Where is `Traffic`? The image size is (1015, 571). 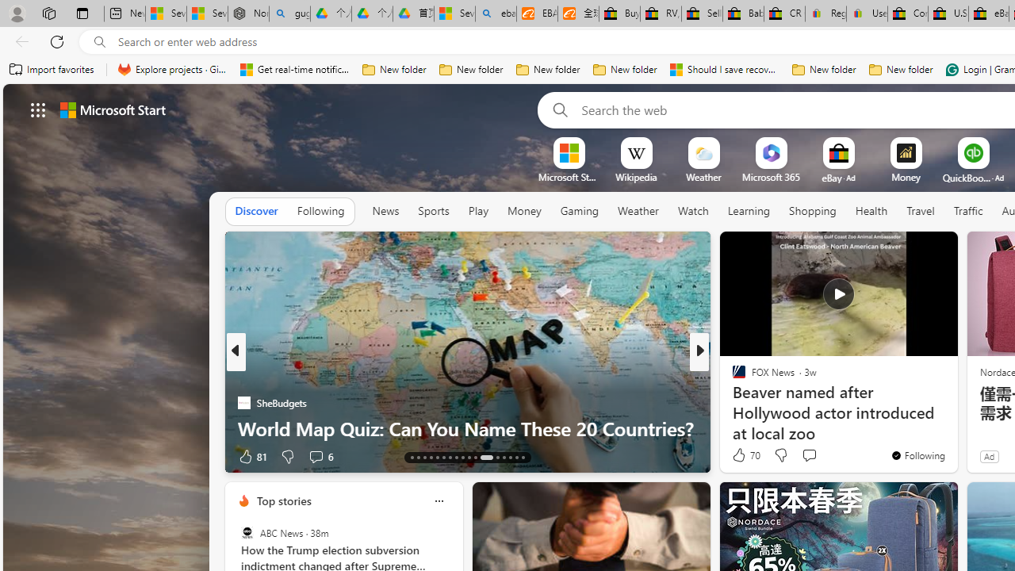 Traffic is located at coordinates (967, 212).